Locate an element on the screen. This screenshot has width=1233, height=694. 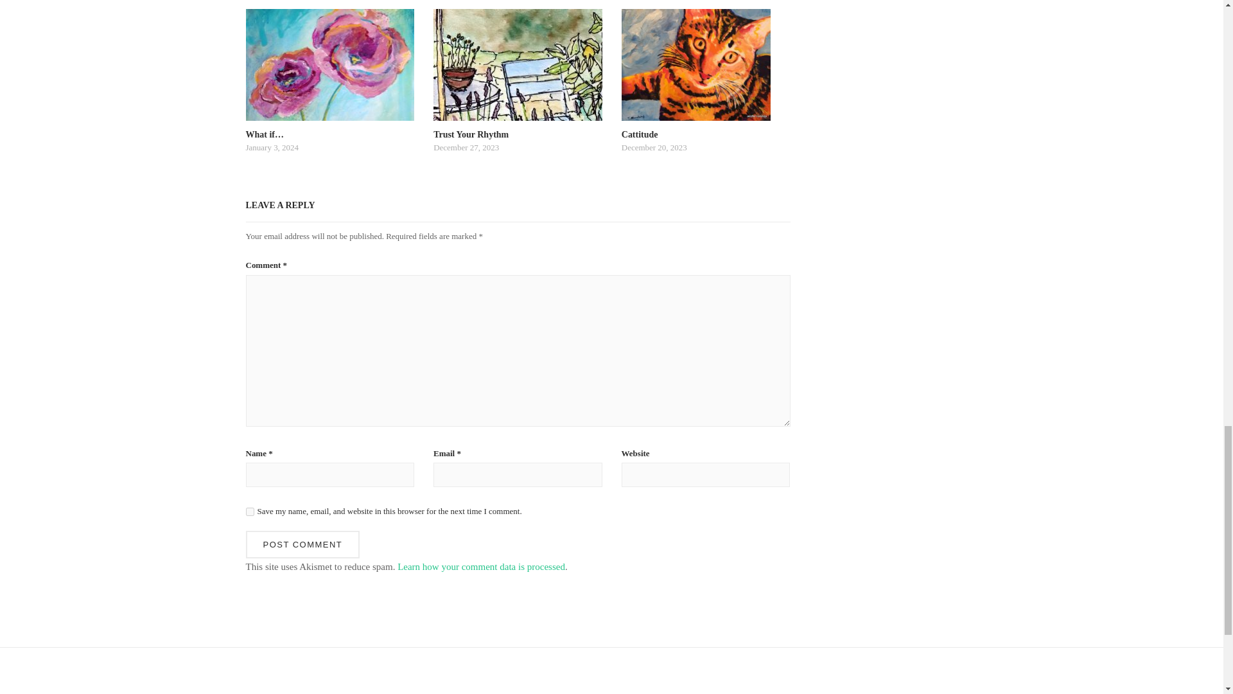
Cattitude is located at coordinates (302, 545).